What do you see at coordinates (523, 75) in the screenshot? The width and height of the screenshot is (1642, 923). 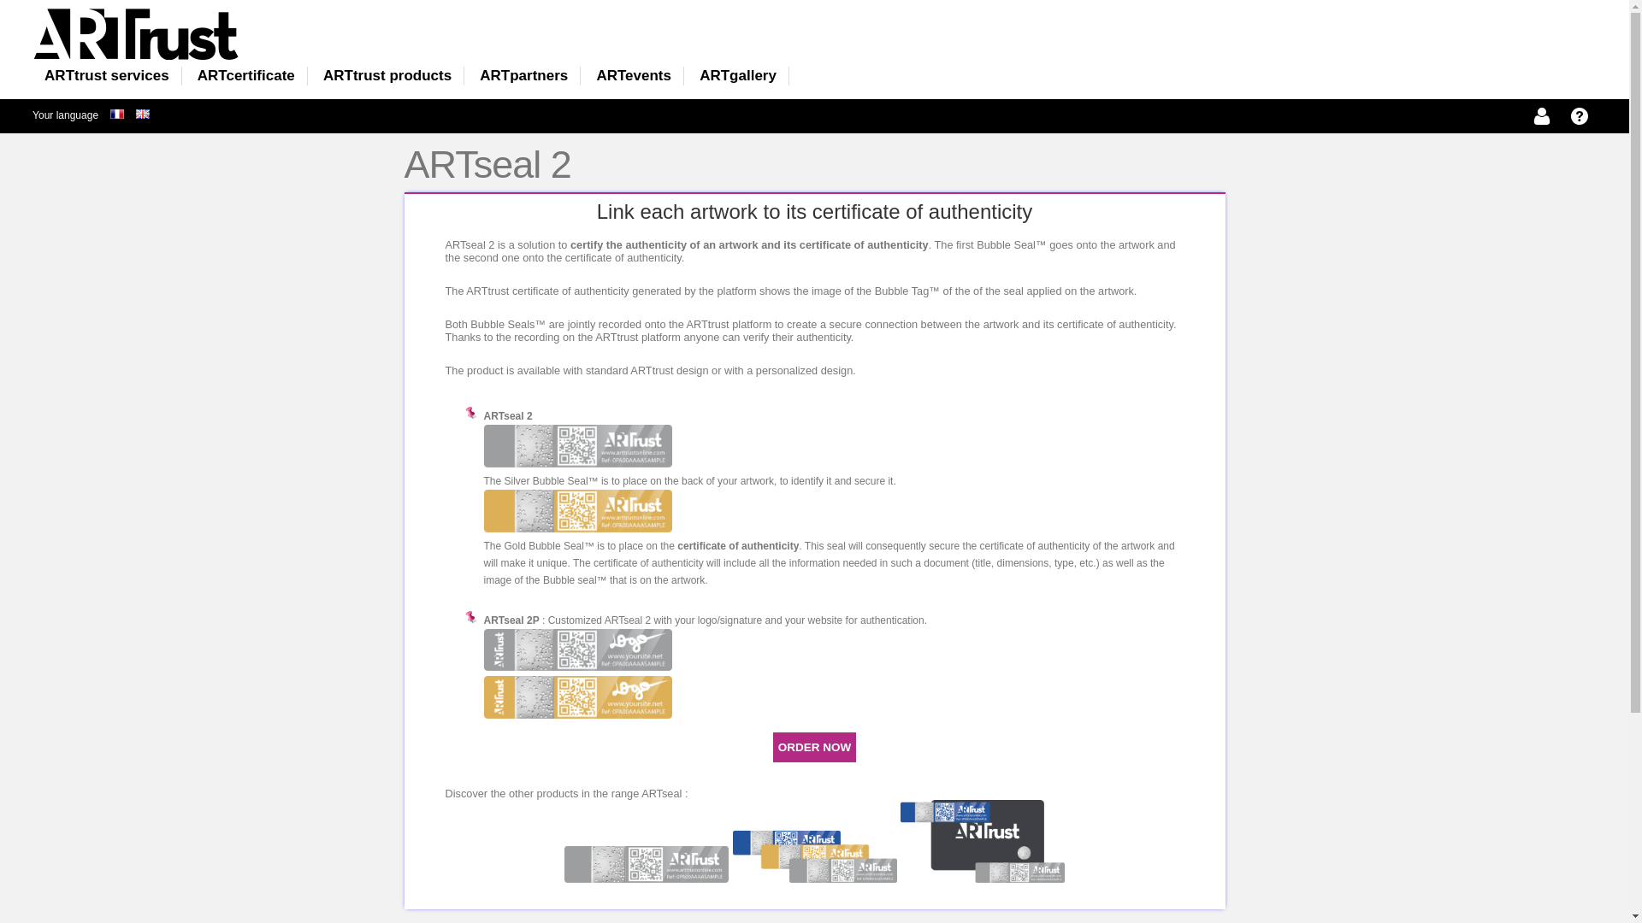 I see `ARTpartners` at bounding box center [523, 75].